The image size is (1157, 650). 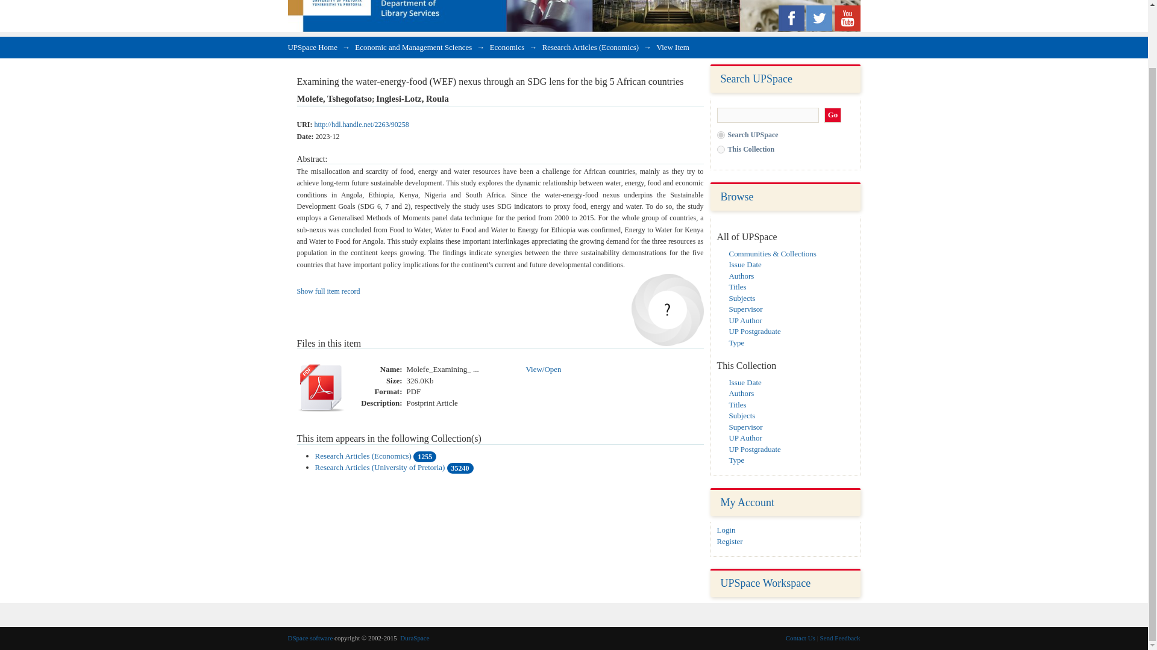 I want to click on Postprint Article, so click(x=431, y=403).